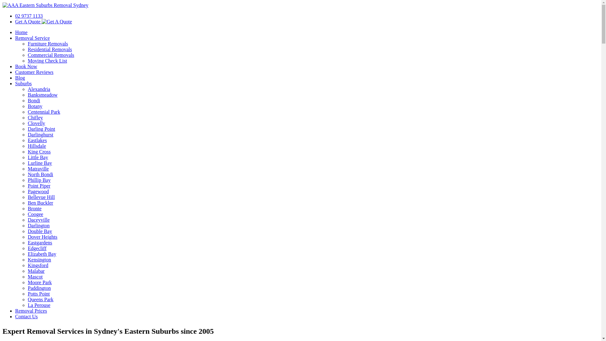  What do you see at coordinates (35, 214) in the screenshot?
I see `Coogee` at bounding box center [35, 214].